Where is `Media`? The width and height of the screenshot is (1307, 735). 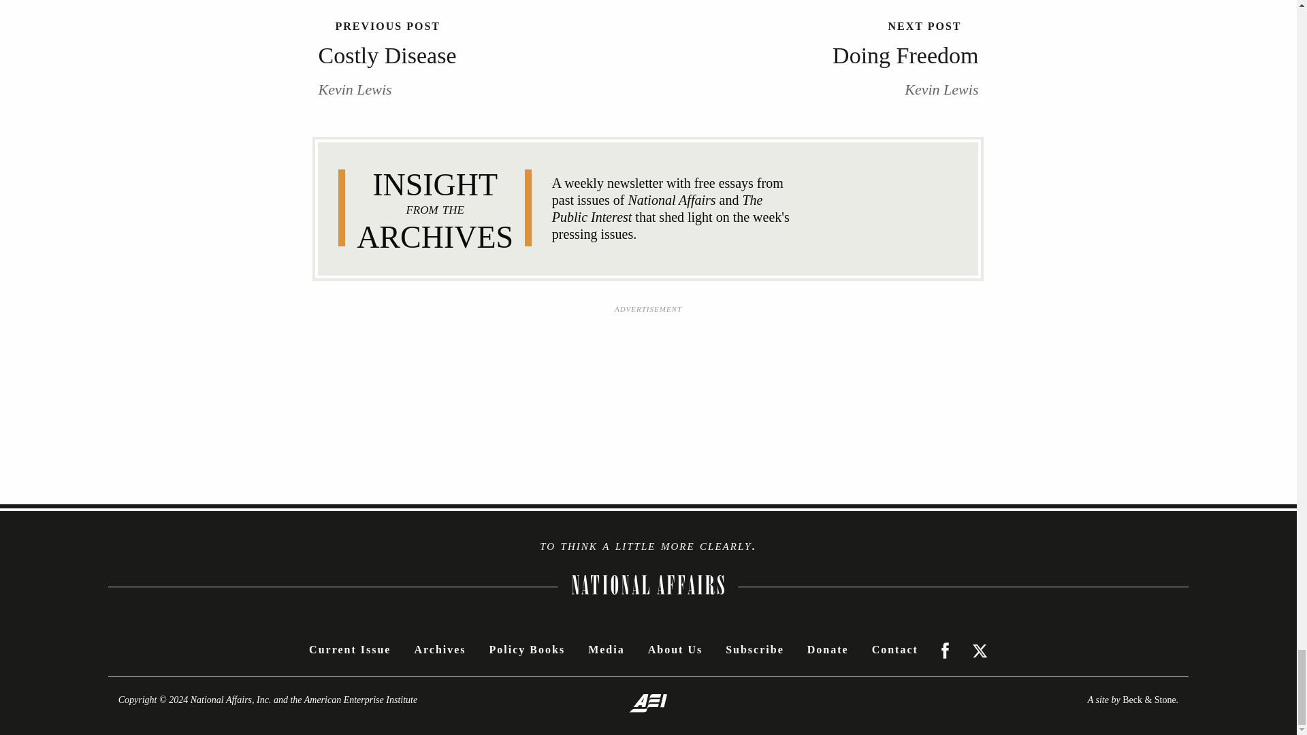
Media is located at coordinates (606, 649).